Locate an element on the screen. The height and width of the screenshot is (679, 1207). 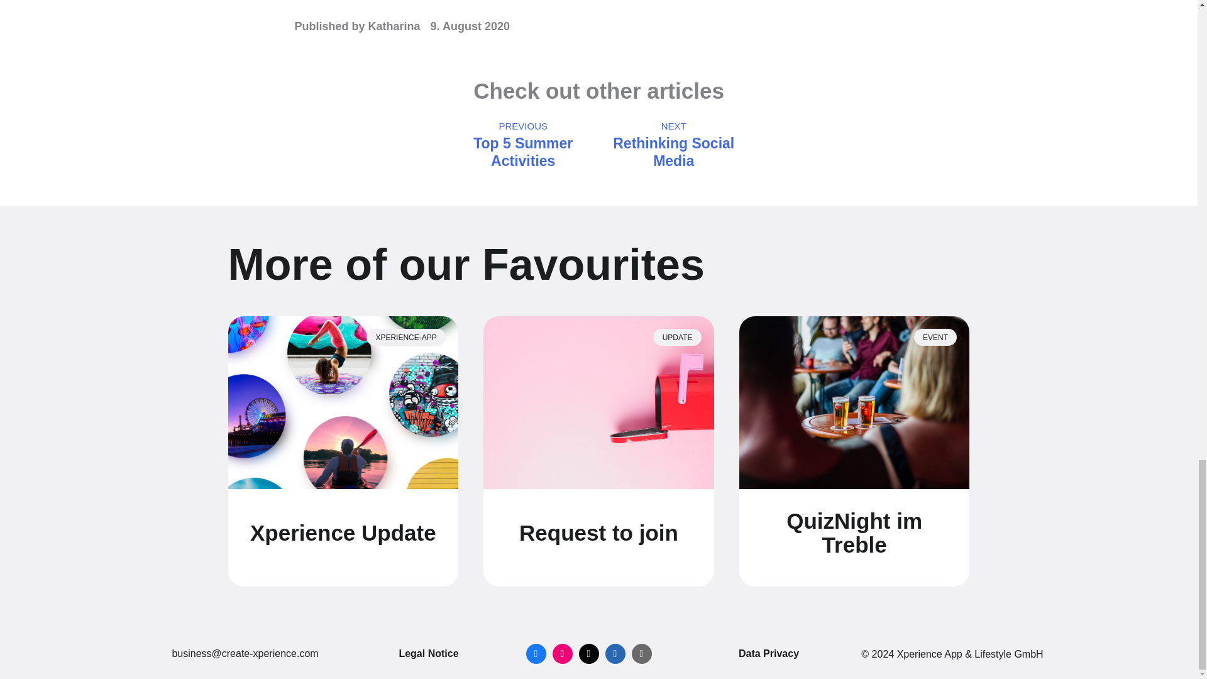
QuizNight im Treble is located at coordinates (854, 533).